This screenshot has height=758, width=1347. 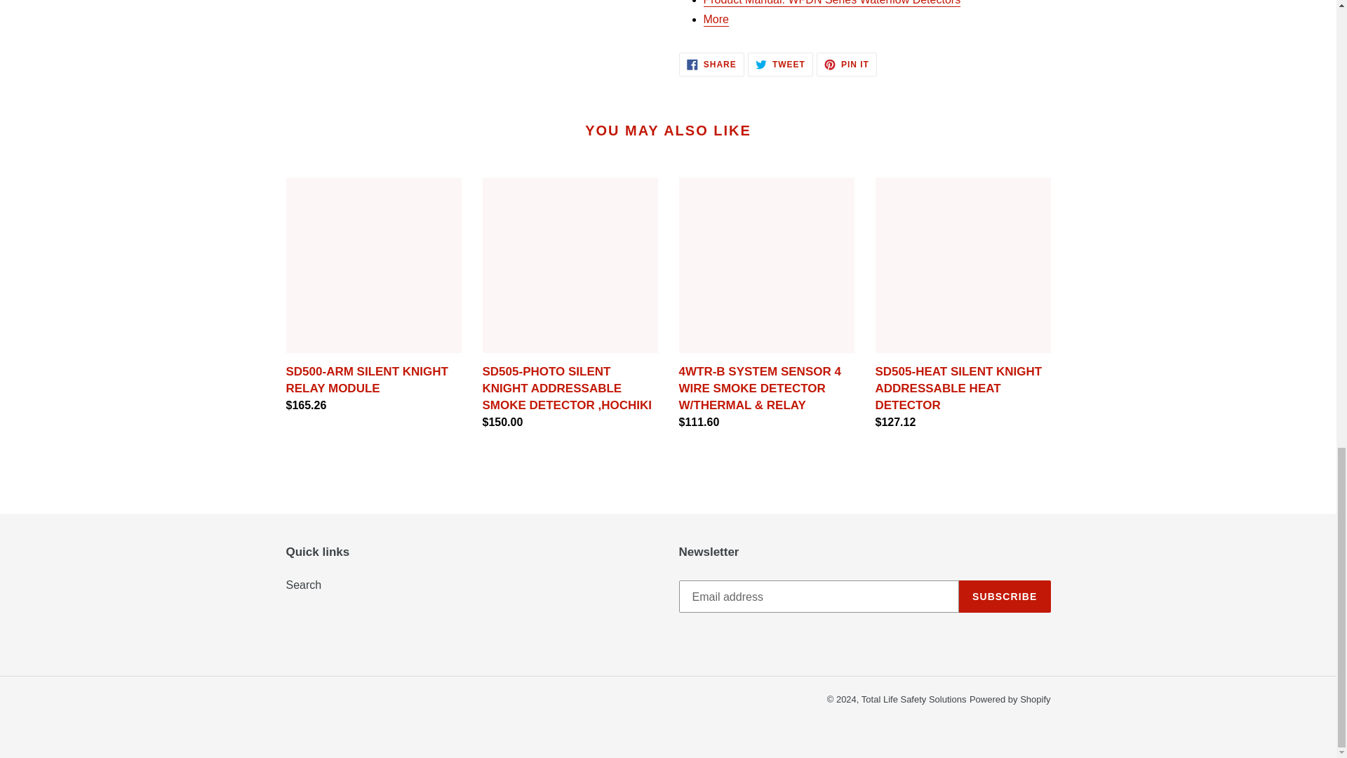 I want to click on Powered by Shopify, so click(x=716, y=20).